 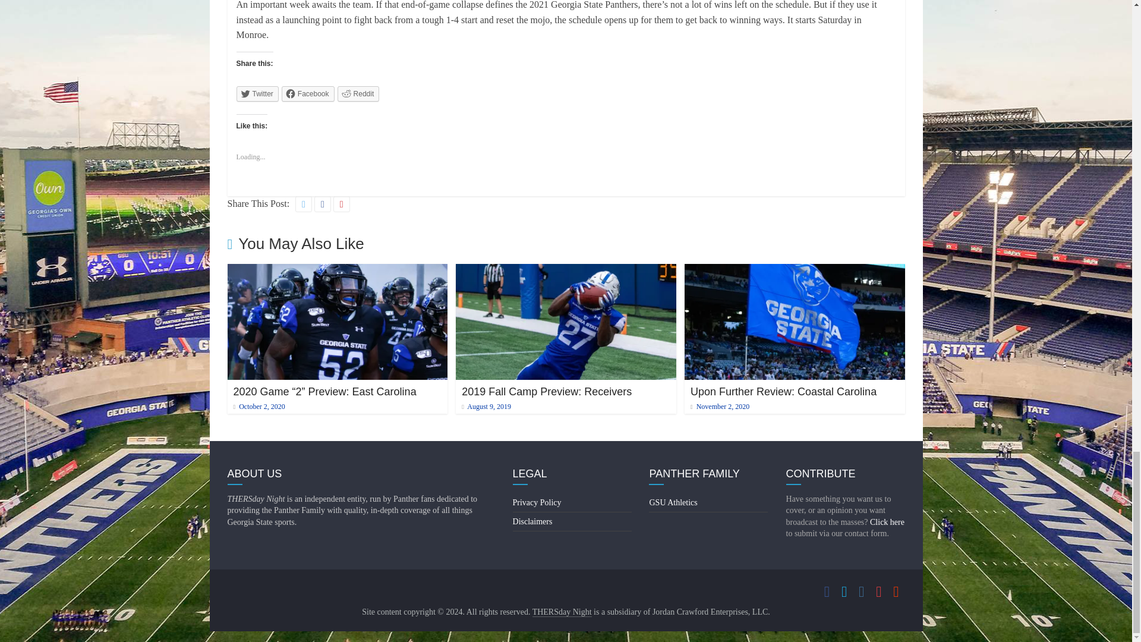 What do you see at coordinates (258, 407) in the screenshot?
I see `October 2, 2020` at bounding box center [258, 407].